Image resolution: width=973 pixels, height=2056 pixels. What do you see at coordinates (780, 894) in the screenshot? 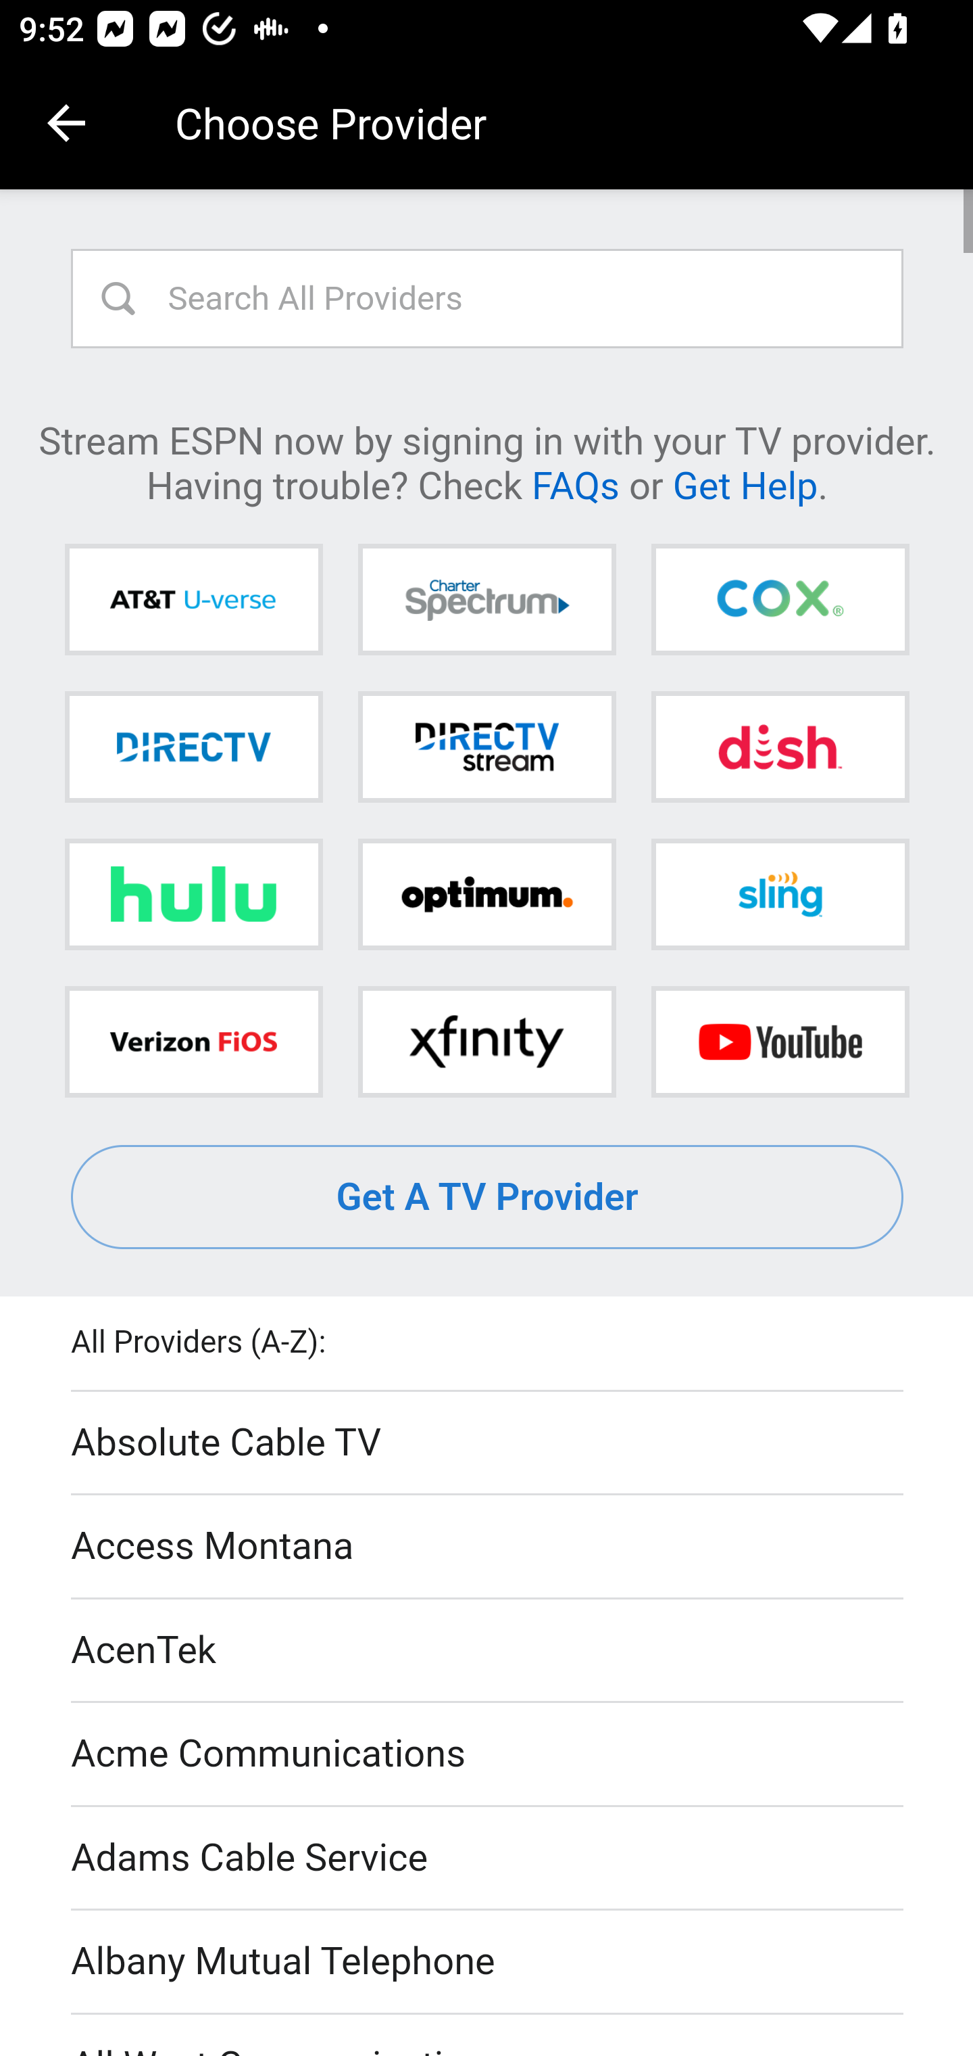
I see `Sling TV` at bounding box center [780, 894].